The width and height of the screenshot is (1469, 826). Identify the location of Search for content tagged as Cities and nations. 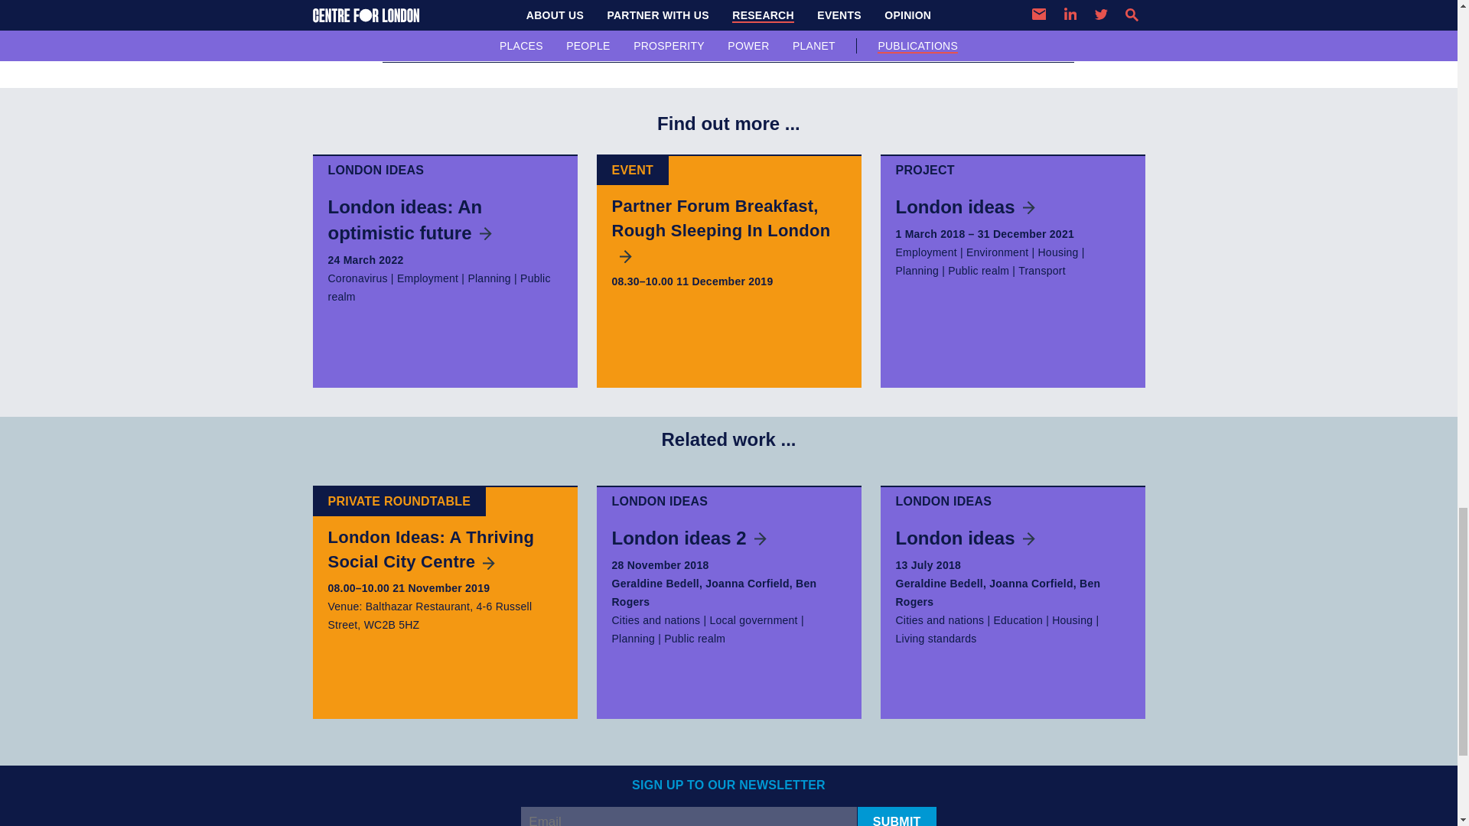
(656, 619).